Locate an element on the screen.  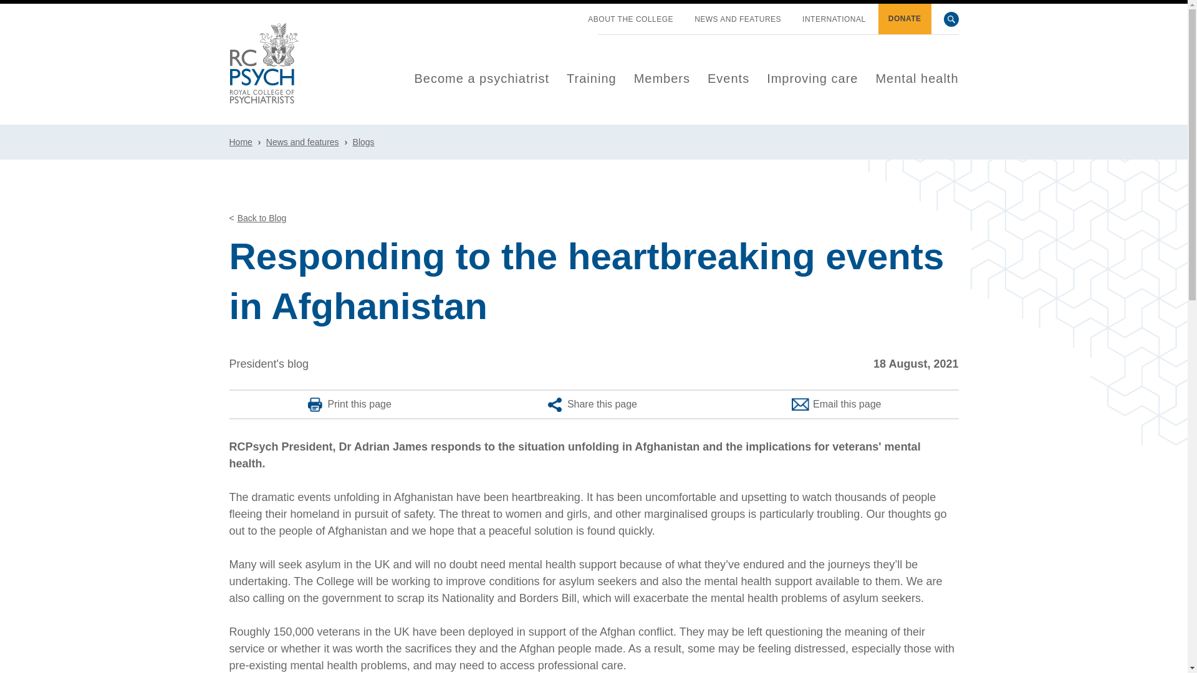
SKIP NAVIGATION is located at coordinates (566, 14).